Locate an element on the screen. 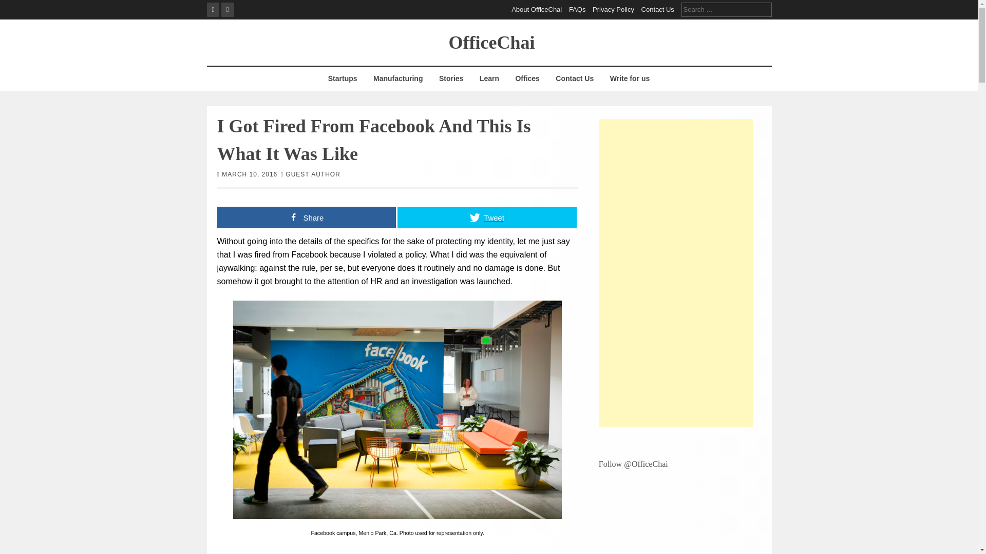 The height and width of the screenshot is (554, 986). Stories is located at coordinates (451, 78).